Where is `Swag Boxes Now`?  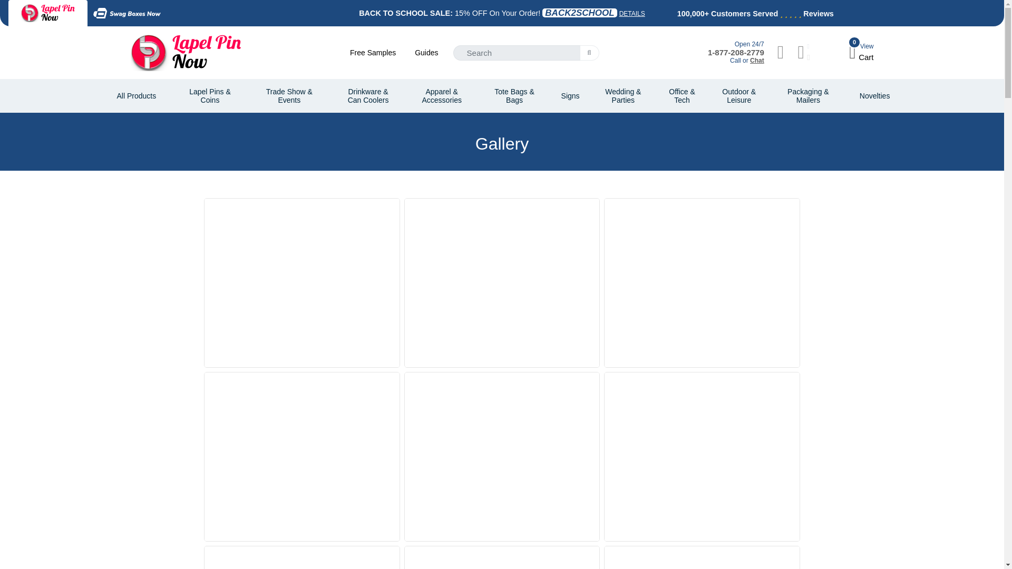 Swag Boxes Now is located at coordinates (426, 53).